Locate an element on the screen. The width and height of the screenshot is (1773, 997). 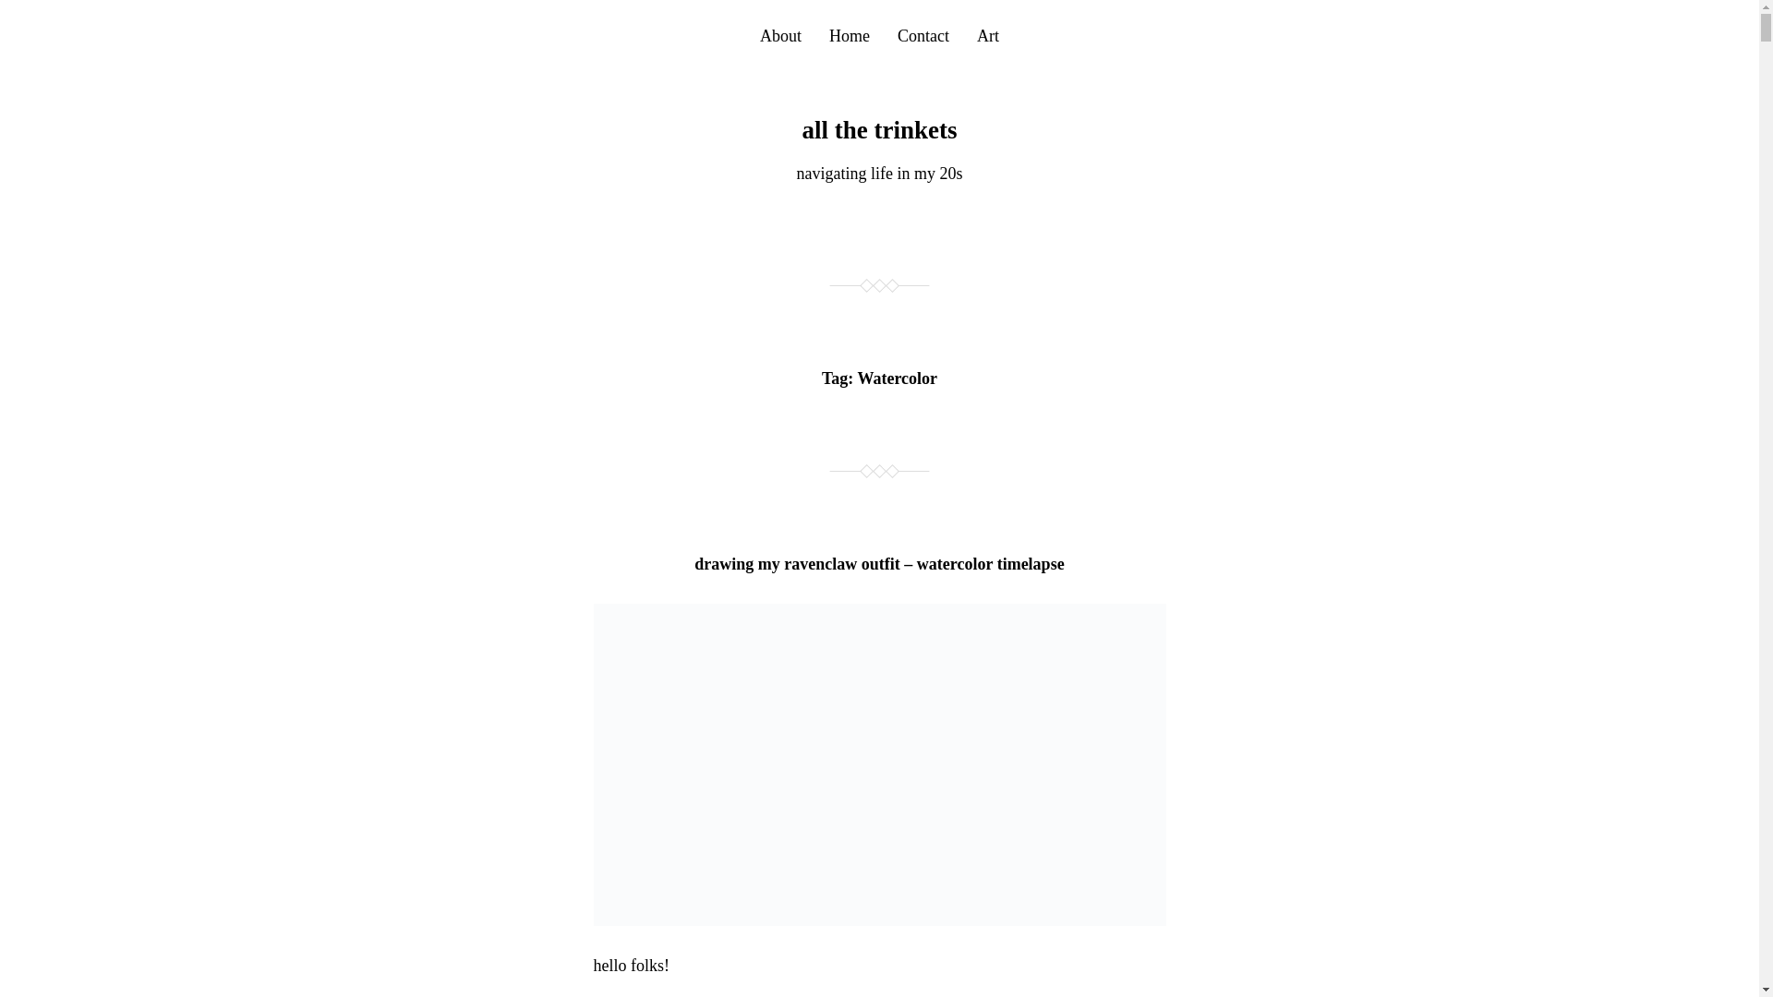
Art is located at coordinates (988, 35).